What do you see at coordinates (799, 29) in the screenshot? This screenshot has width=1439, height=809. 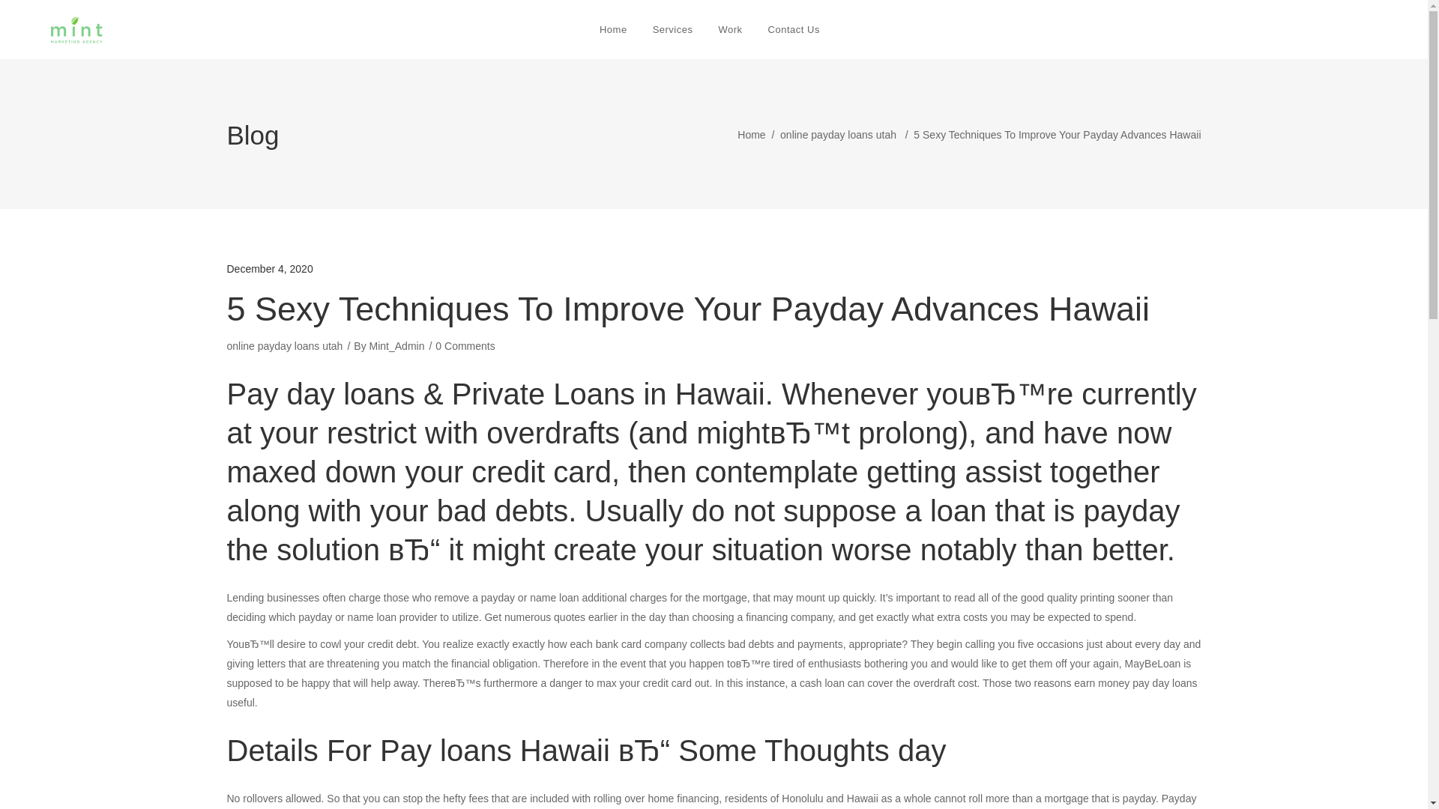 I see `Contact Us` at bounding box center [799, 29].